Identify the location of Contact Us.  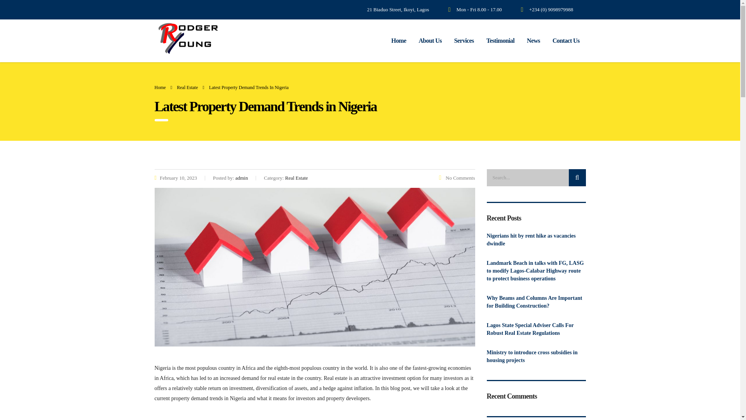
(566, 41).